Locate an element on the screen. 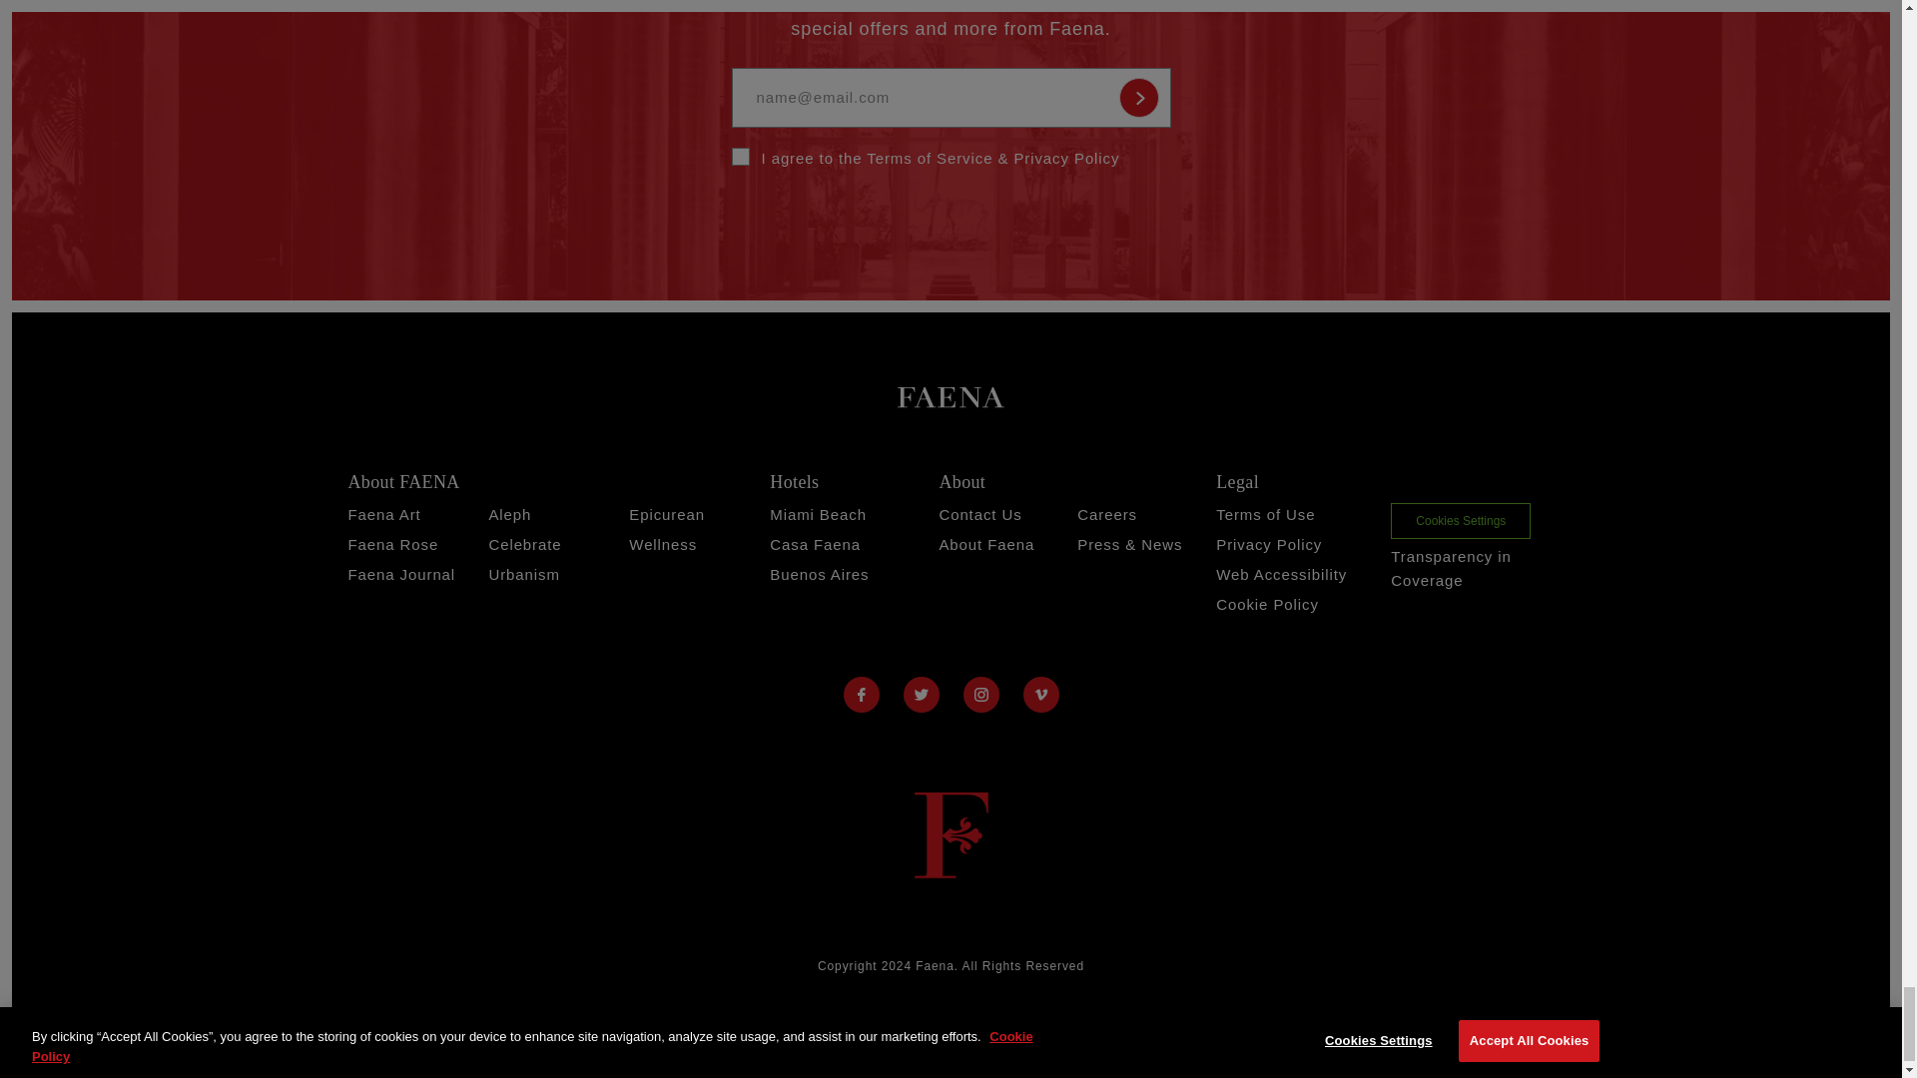 The image size is (1917, 1078). 1 is located at coordinates (739, 156).